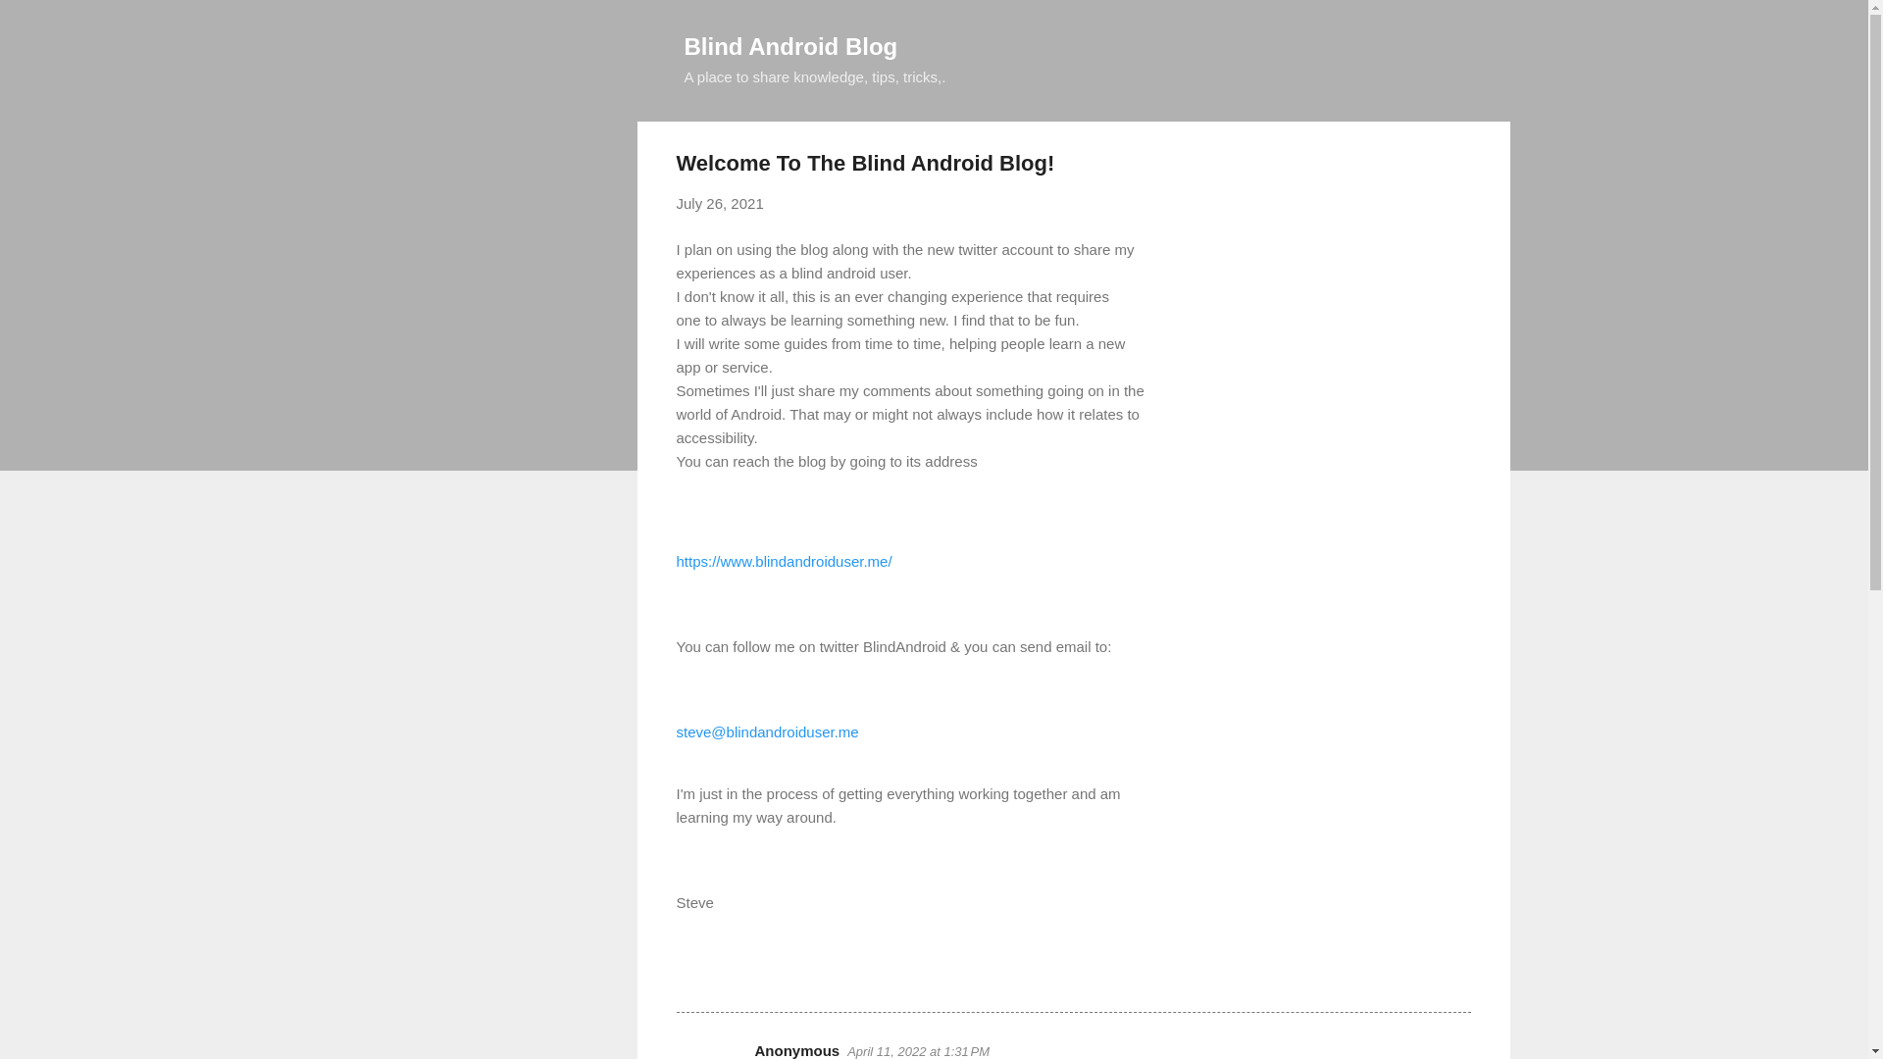 This screenshot has width=1883, height=1059. What do you see at coordinates (38, 24) in the screenshot?
I see `Search` at bounding box center [38, 24].